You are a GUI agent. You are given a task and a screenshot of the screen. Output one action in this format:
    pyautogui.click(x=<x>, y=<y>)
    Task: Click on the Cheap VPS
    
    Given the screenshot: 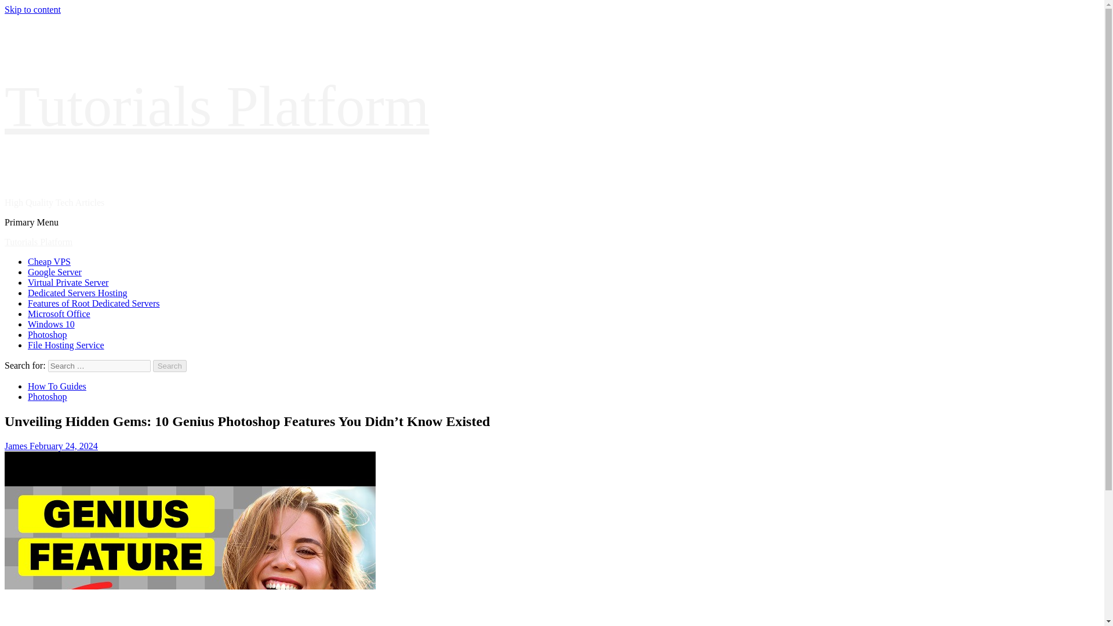 What is the action you would take?
    pyautogui.click(x=49, y=261)
    